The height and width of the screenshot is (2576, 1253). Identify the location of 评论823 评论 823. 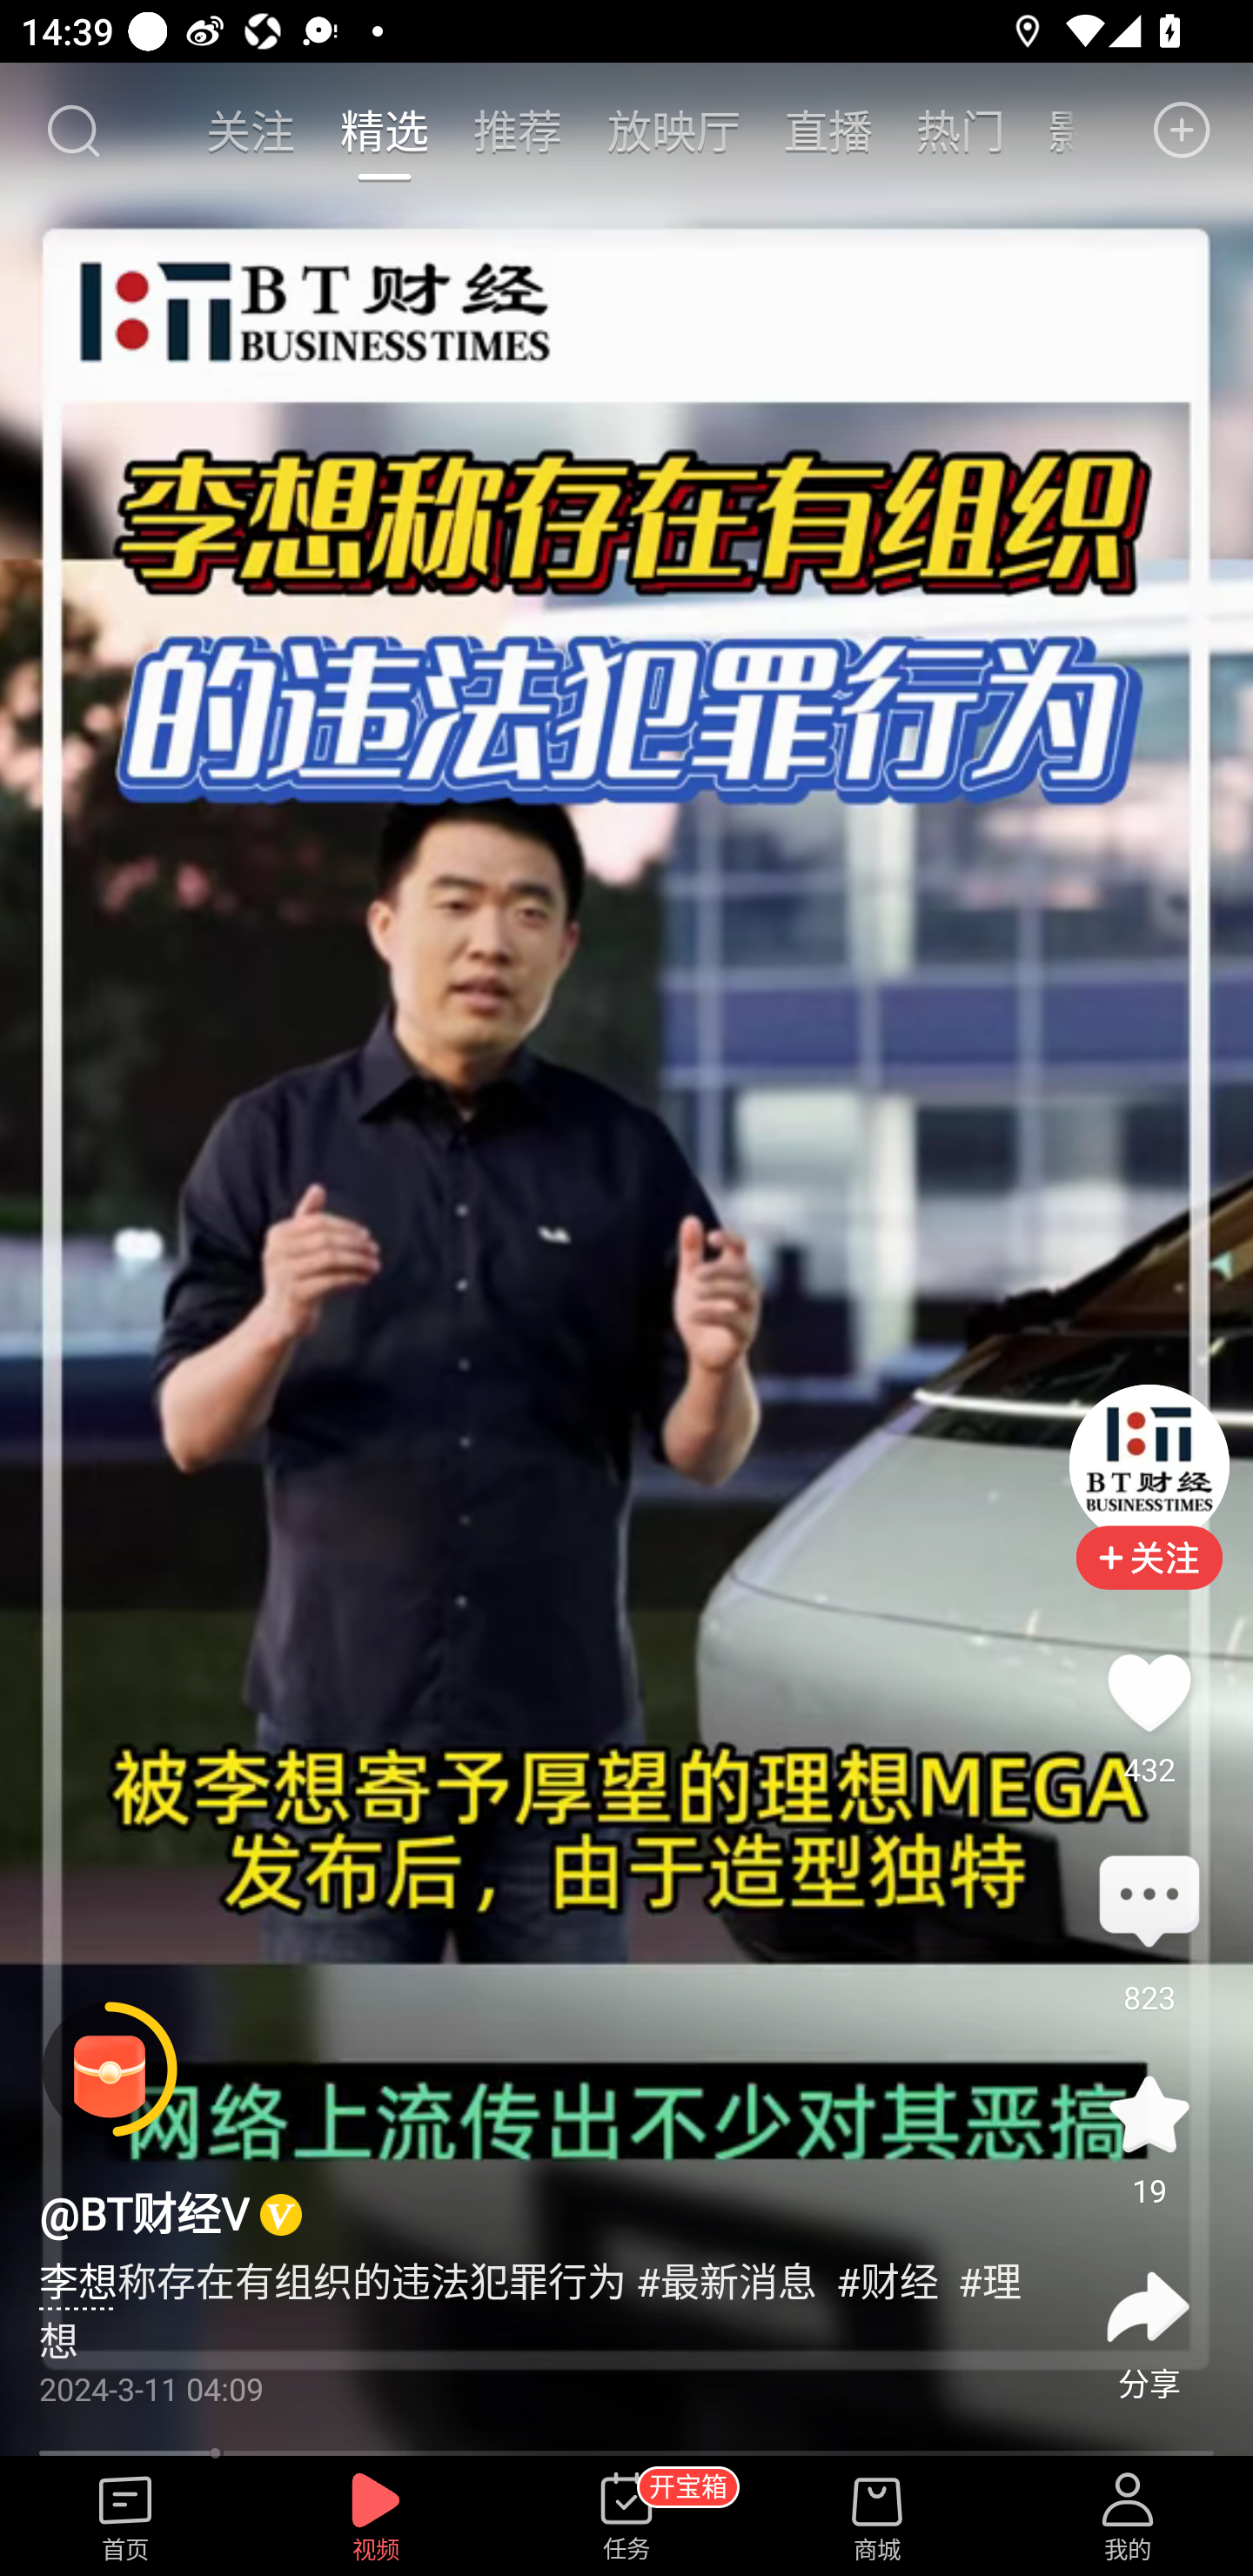
(1149, 1903).